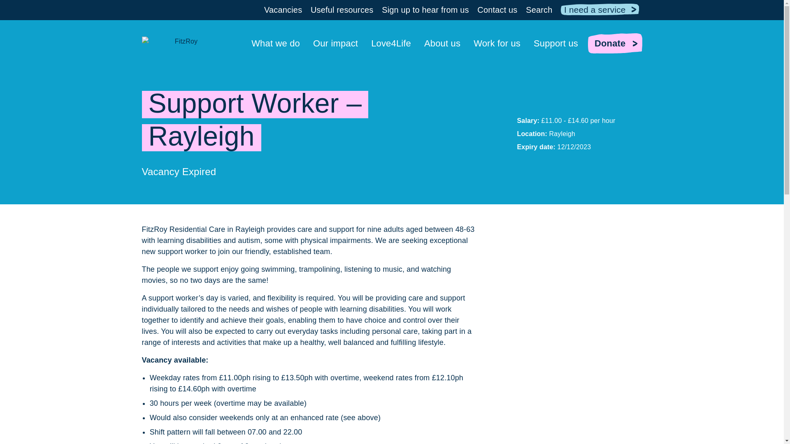 The image size is (790, 444). I want to click on Love4Life, so click(391, 43).